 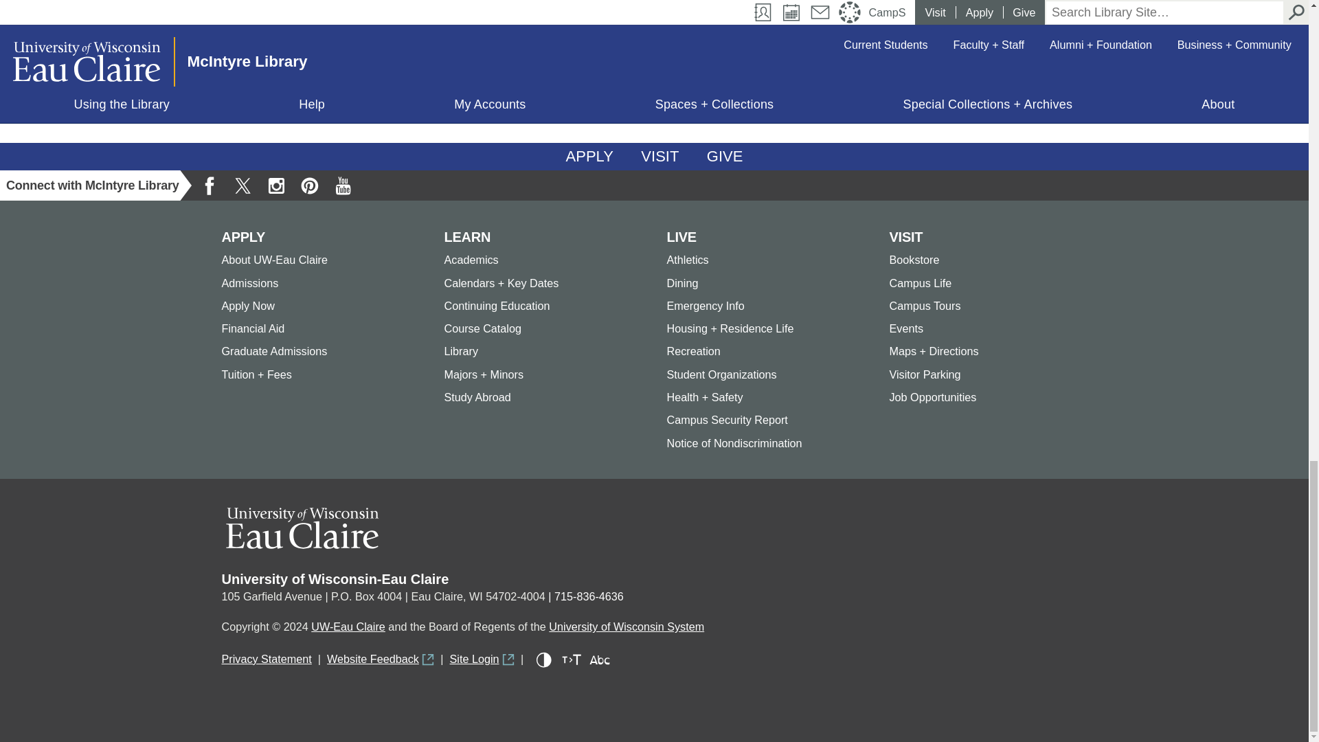 What do you see at coordinates (572, 660) in the screenshot?
I see `Increase text size` at bounding box center [572, 660].